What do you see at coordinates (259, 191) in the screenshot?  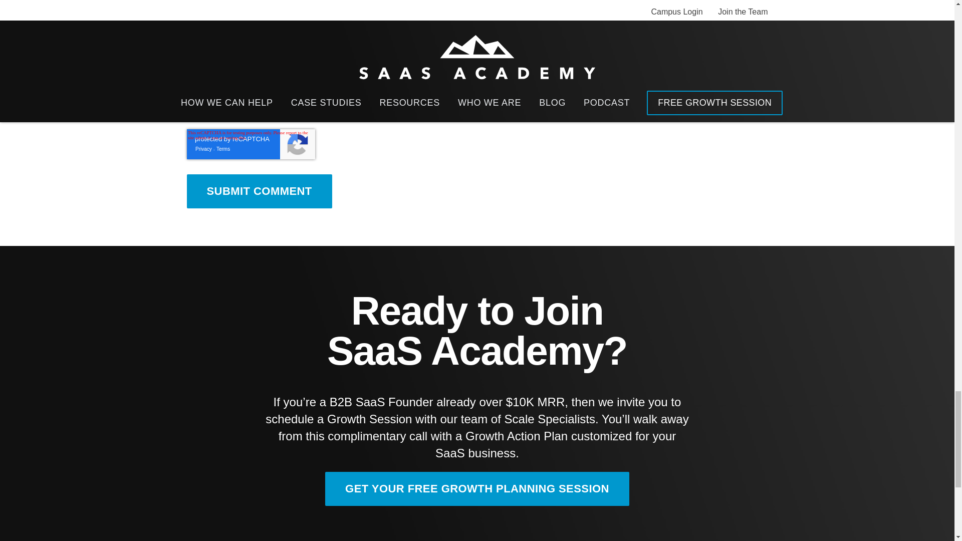 I see `Submit Comment` at bounding box center [259, 191].